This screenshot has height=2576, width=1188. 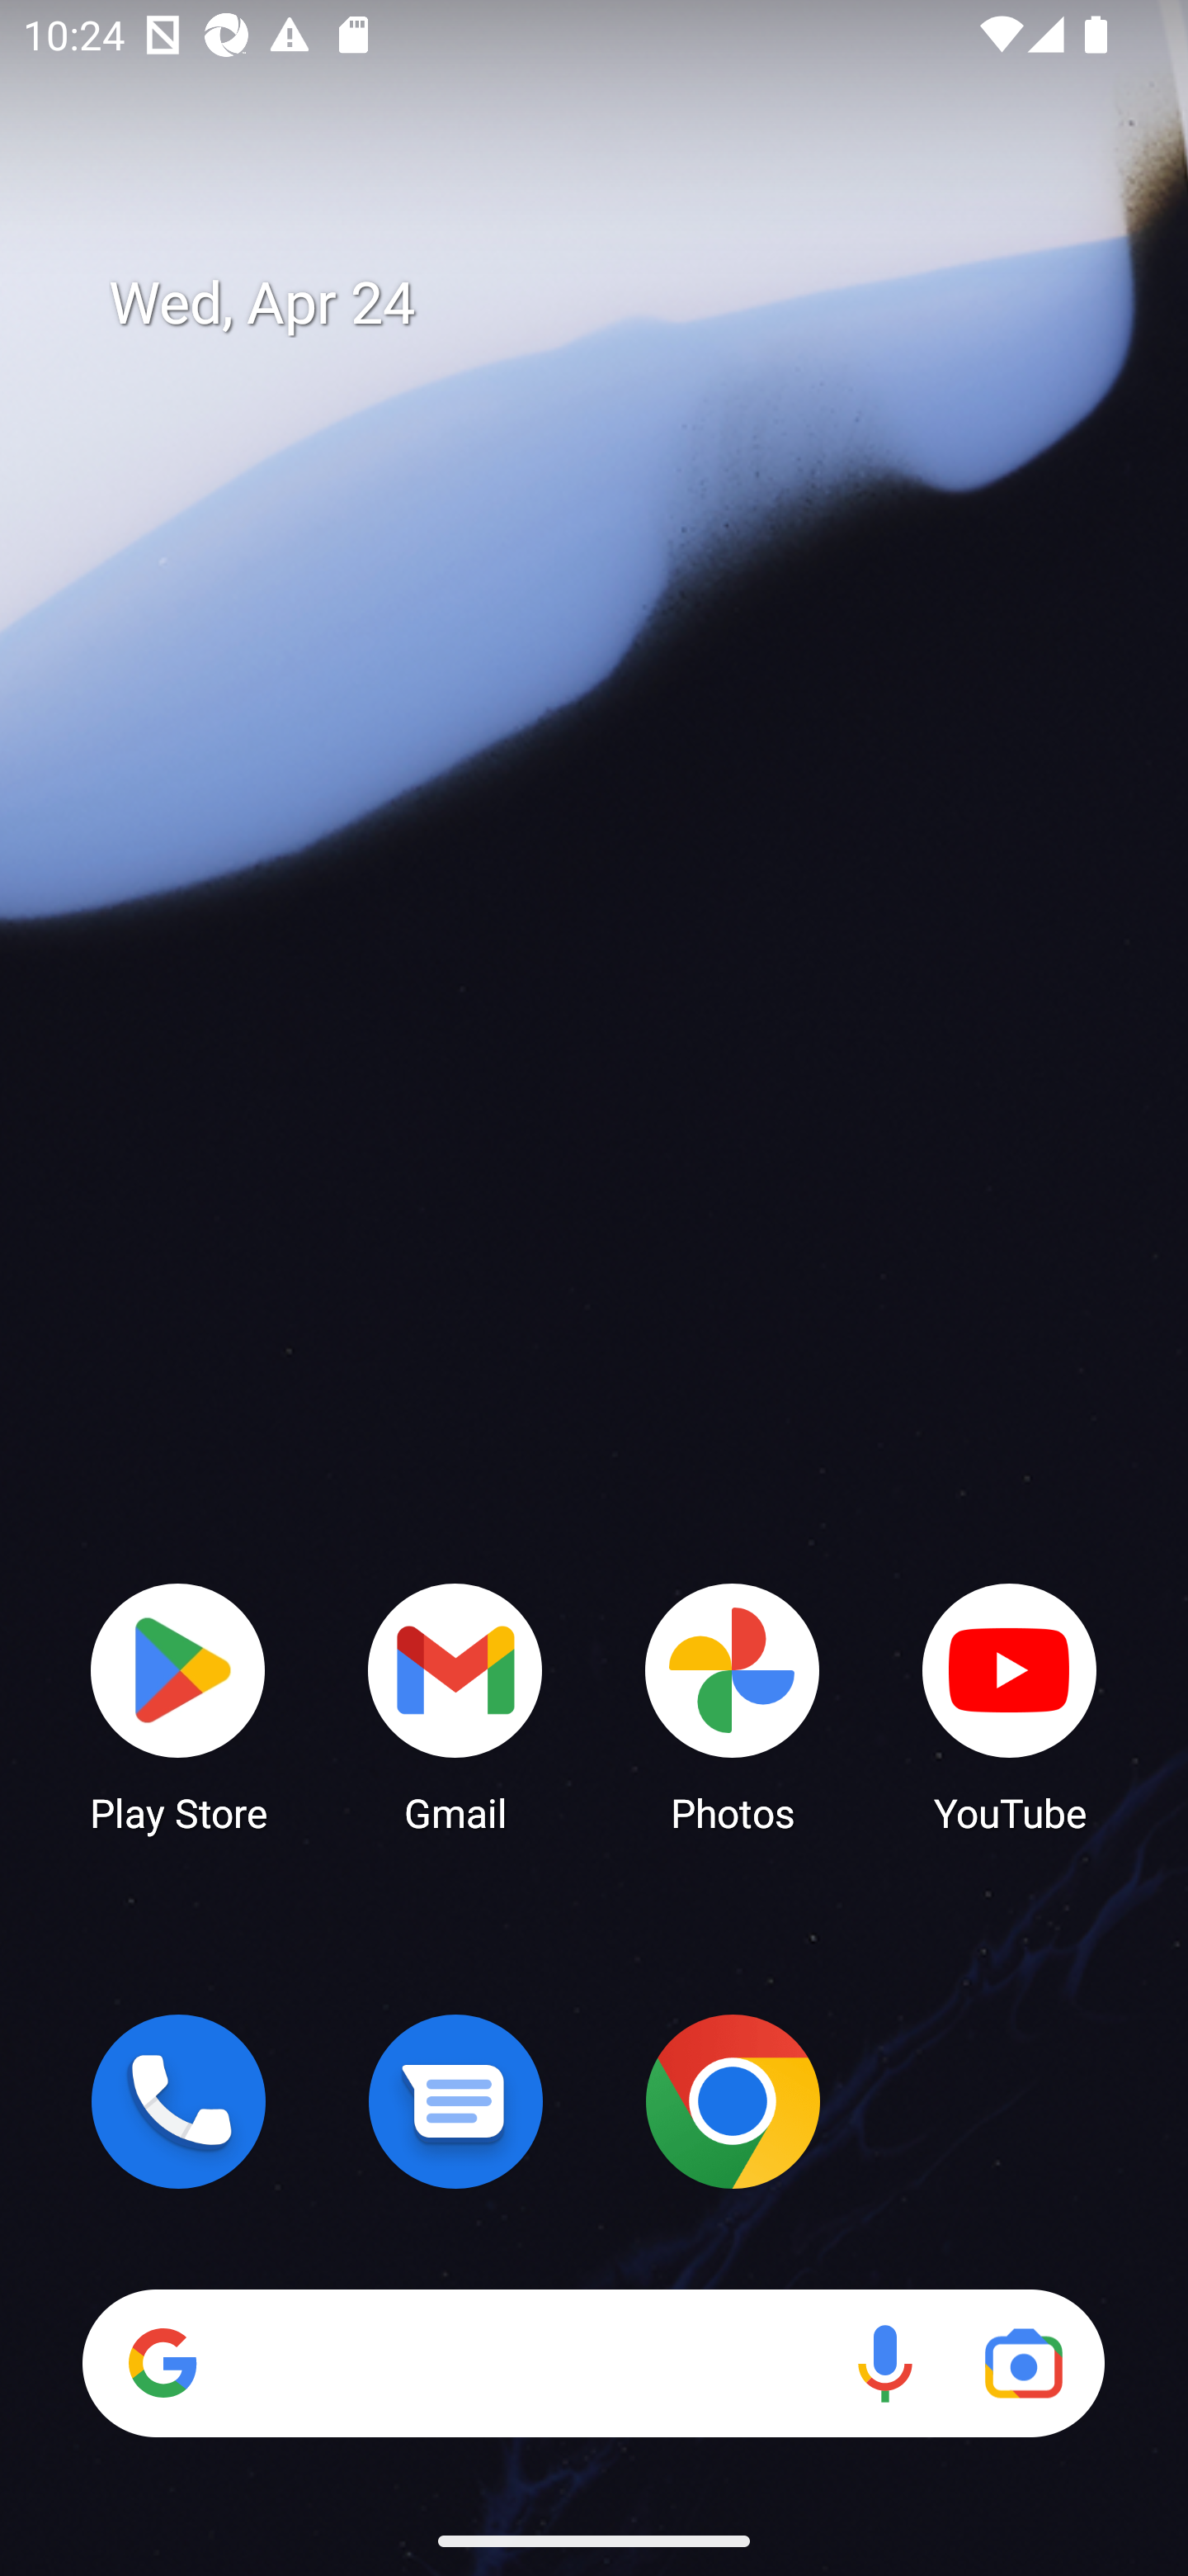 What do you see at coordinates (617, 304) in the screenshot?
I see `Wed, Apr 24` at bounding box center [617, 304].